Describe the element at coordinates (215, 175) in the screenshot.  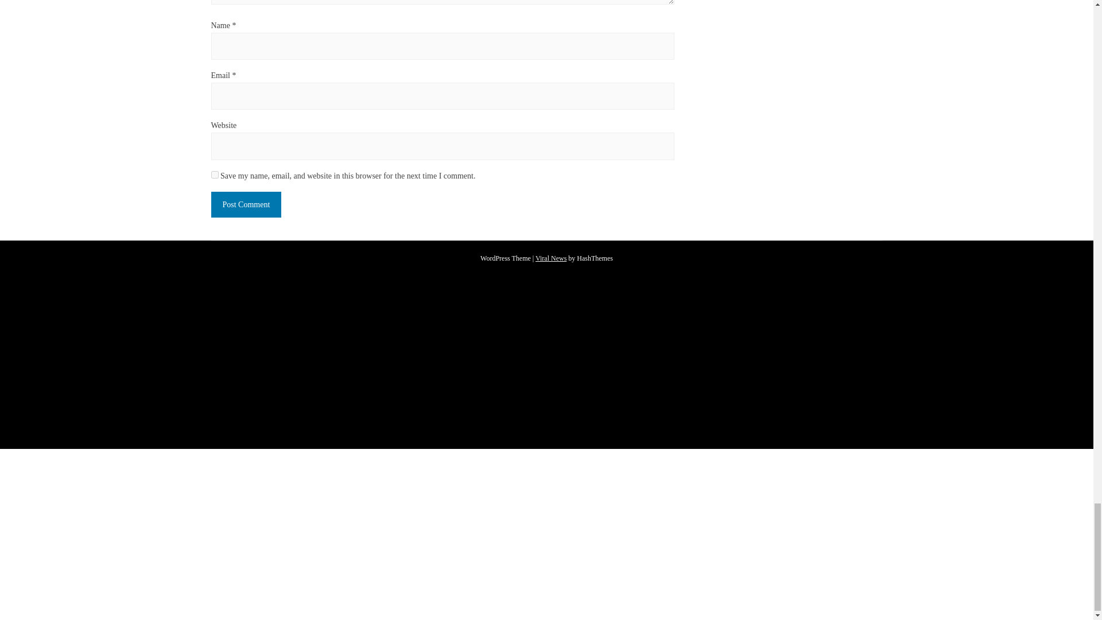
I see `yes` at that location.